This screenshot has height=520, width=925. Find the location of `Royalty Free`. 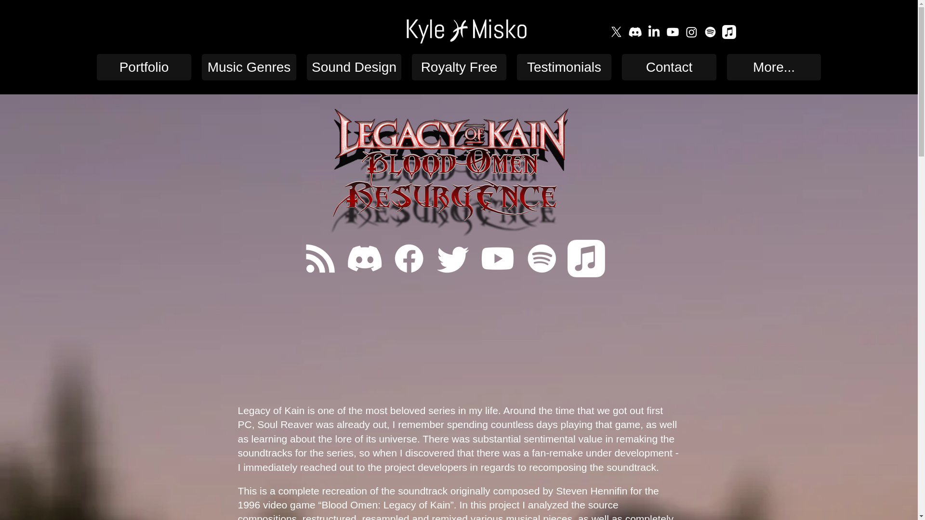

Royalty Free is located at coordinates (459, 67).